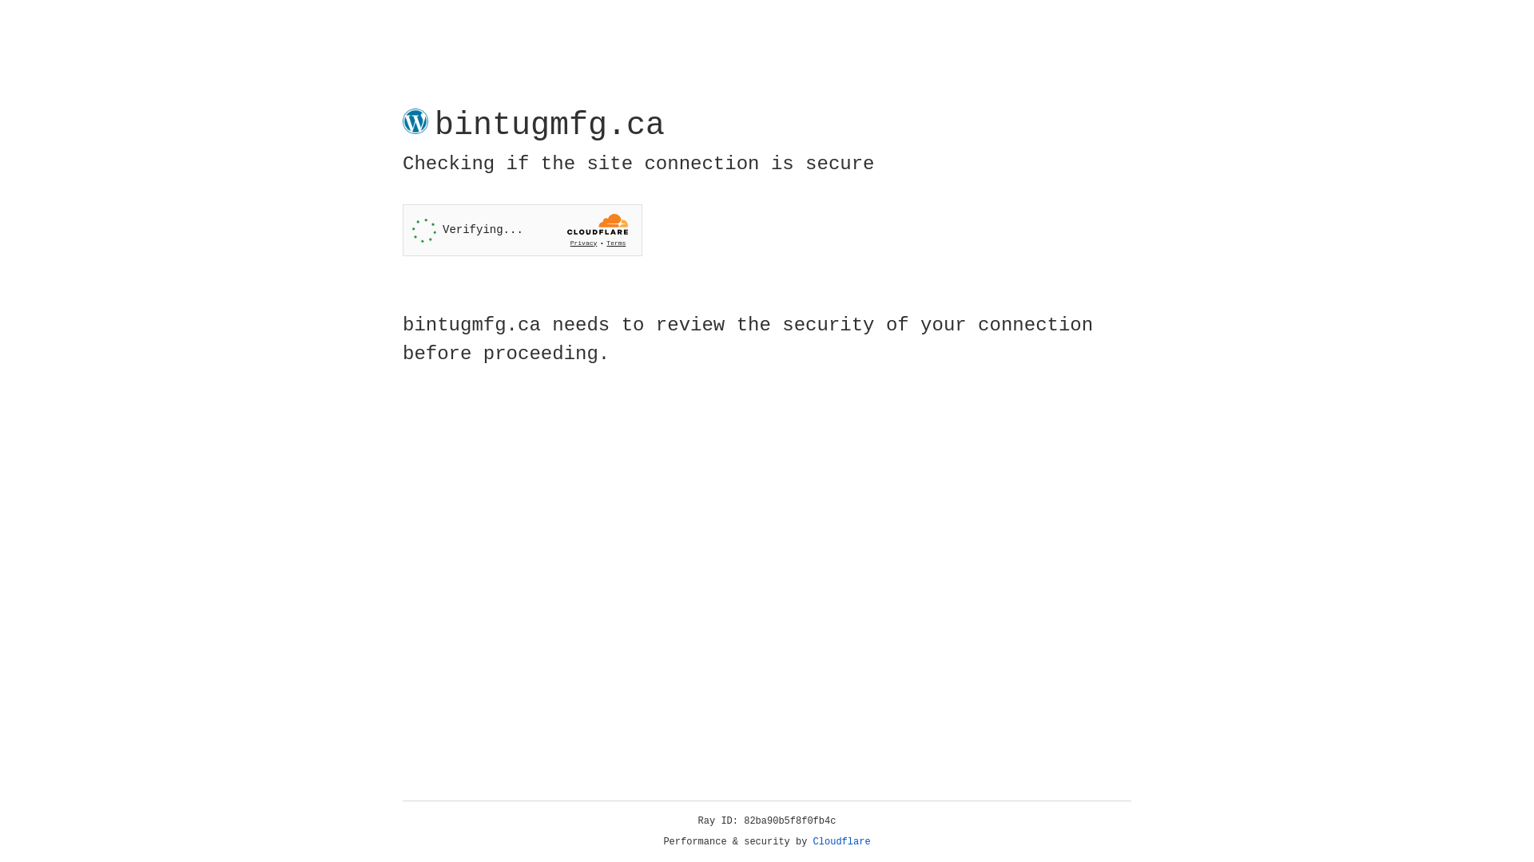  I want to click on Cloudflare, so click(842, 842).